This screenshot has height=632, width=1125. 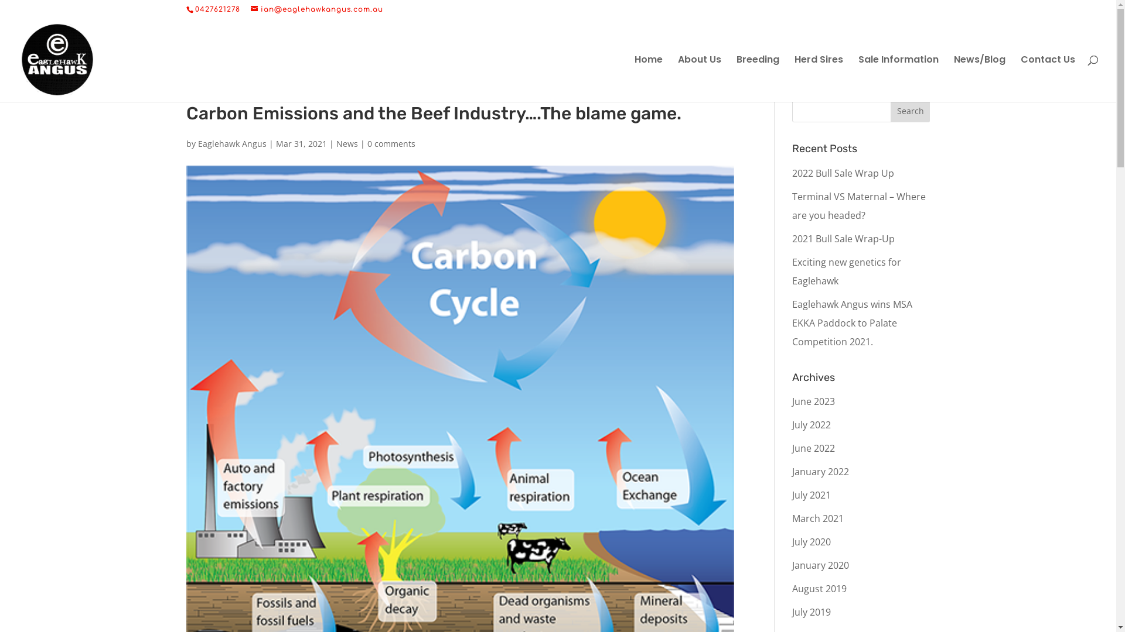 What do you see at coordinates (819, 589) in the screenshot?
I see `August 2019` at bounding box center [819, 589].